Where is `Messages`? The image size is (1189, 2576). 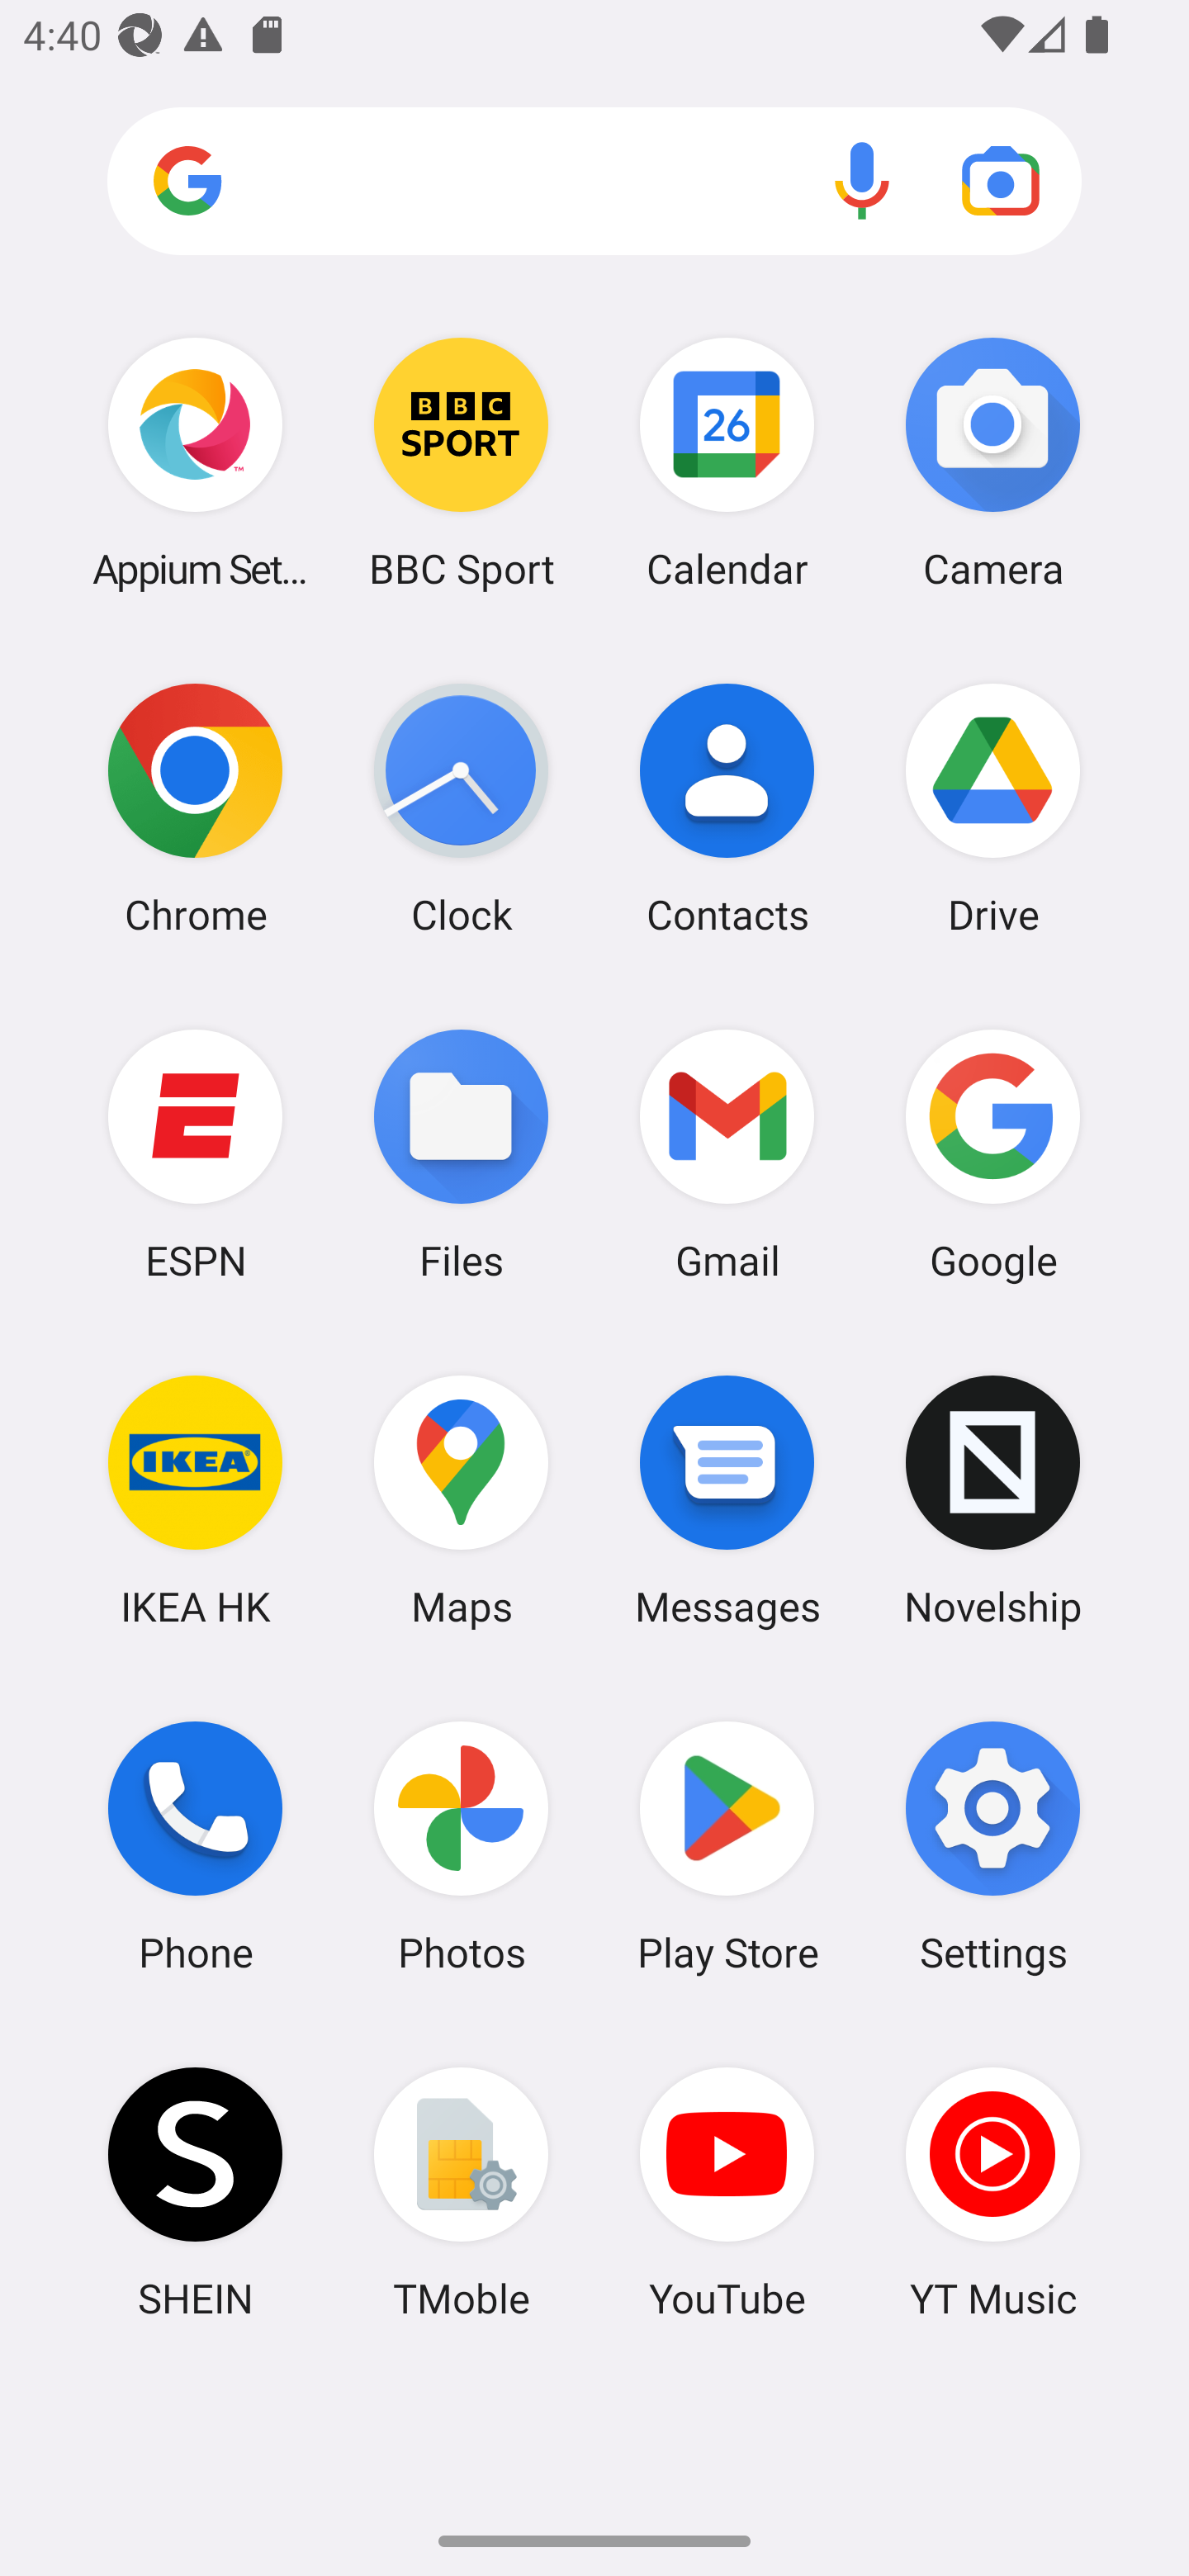 Messages is located at coordinates (727, 1500).